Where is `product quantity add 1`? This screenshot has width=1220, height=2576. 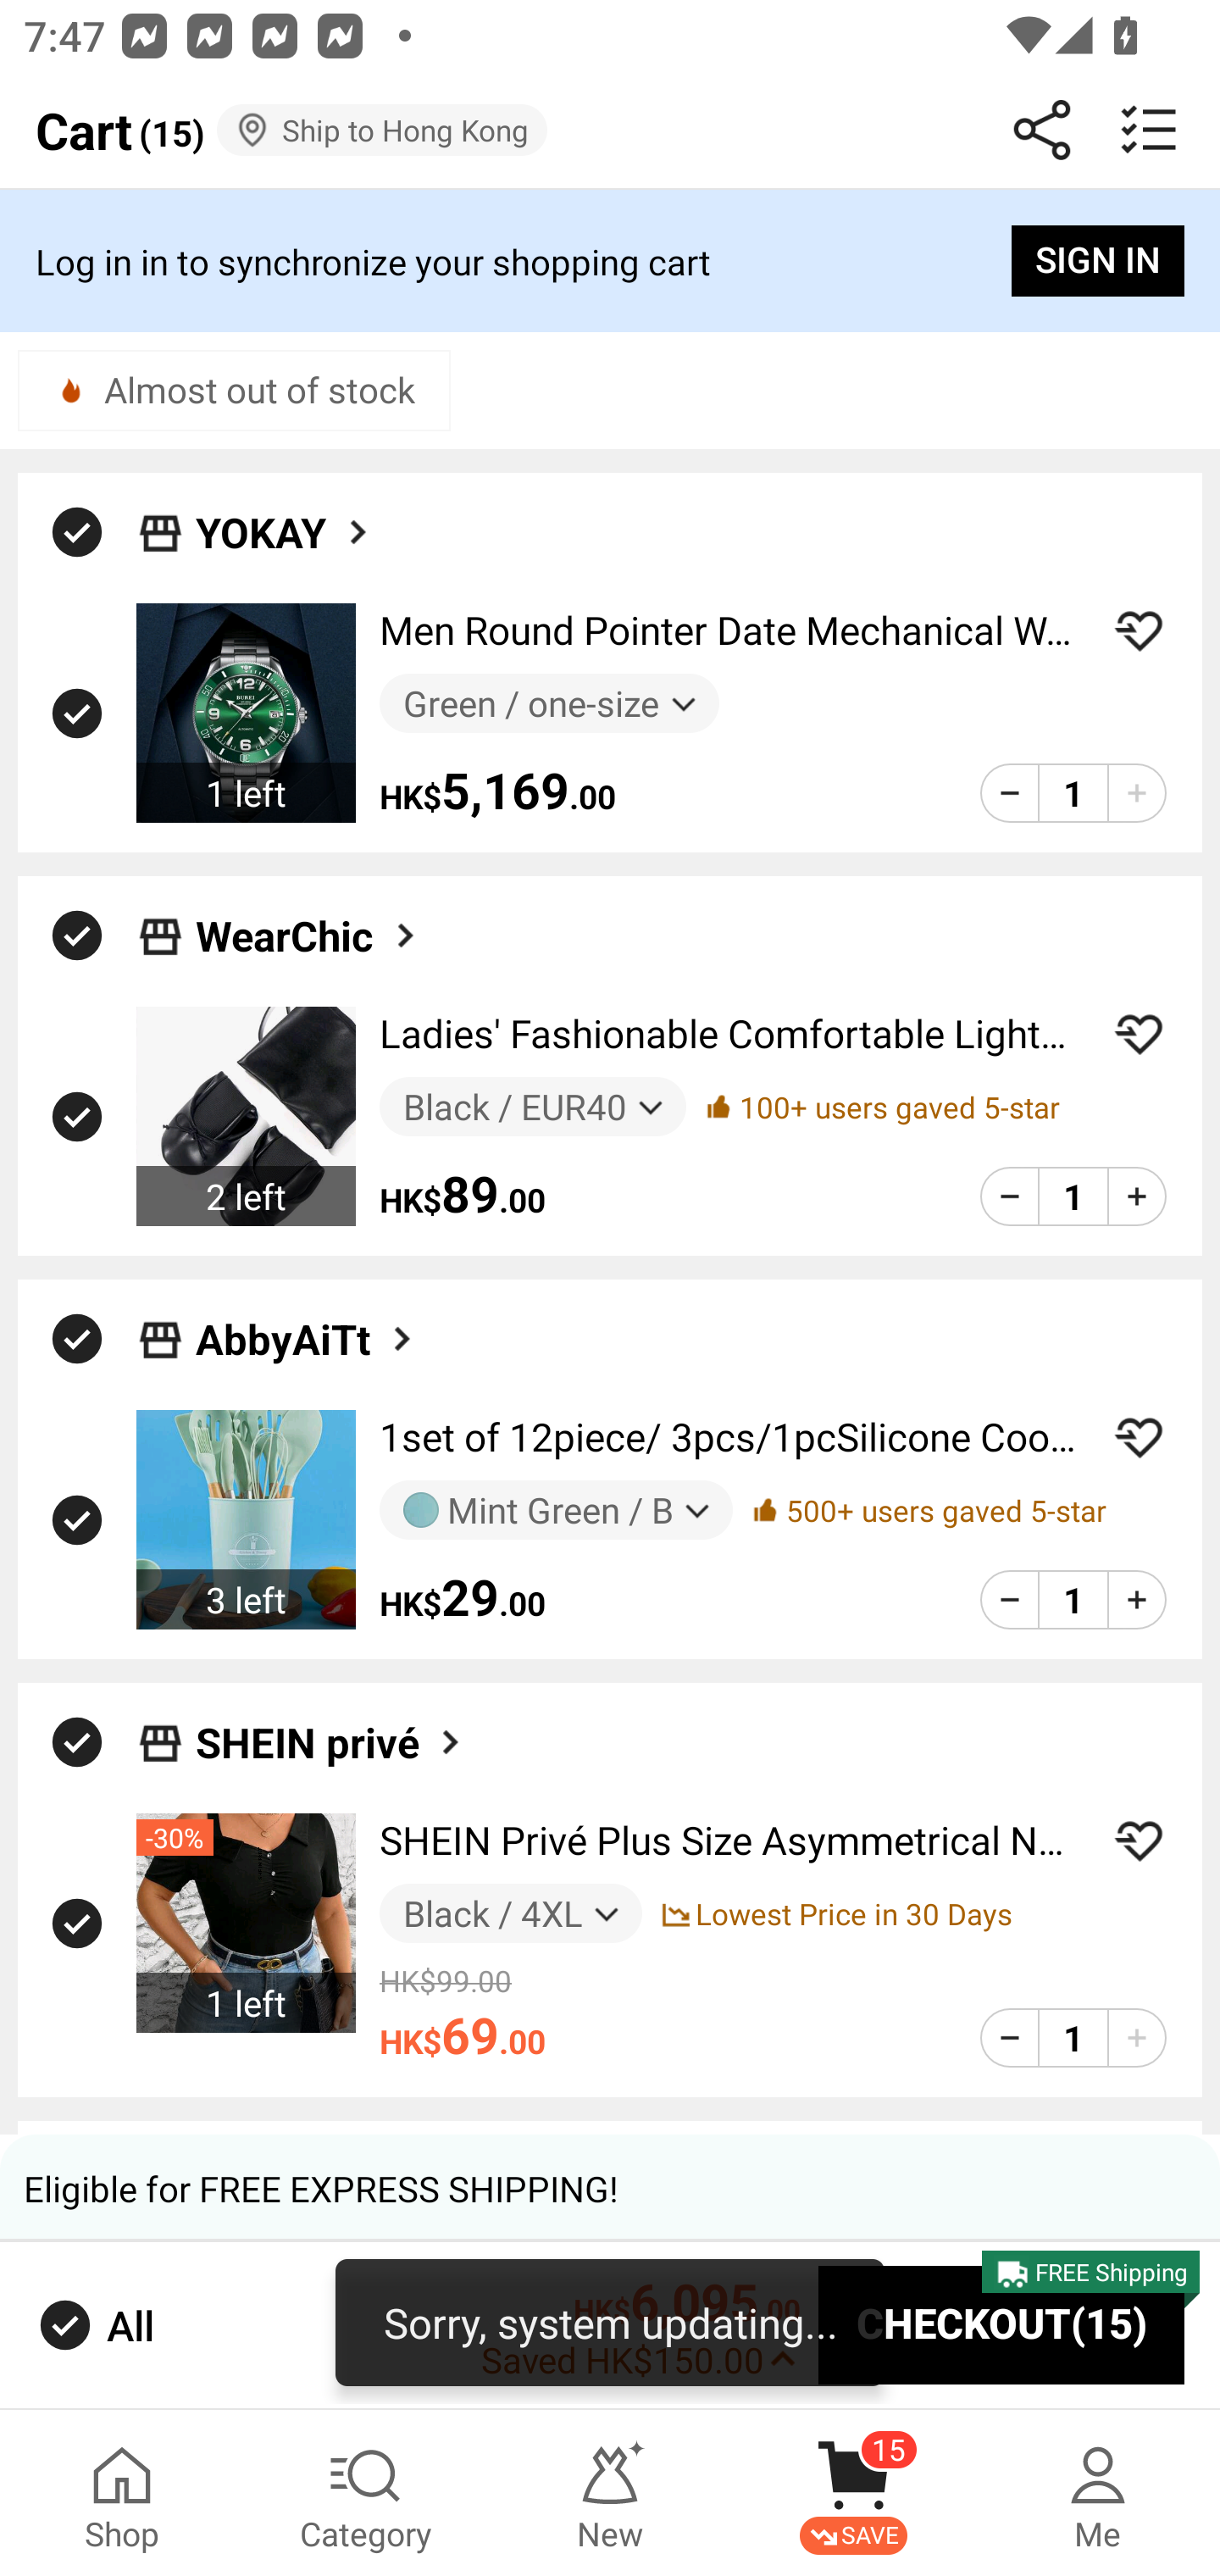
product quantity add 1 is located at coordinates (1137, 1601).